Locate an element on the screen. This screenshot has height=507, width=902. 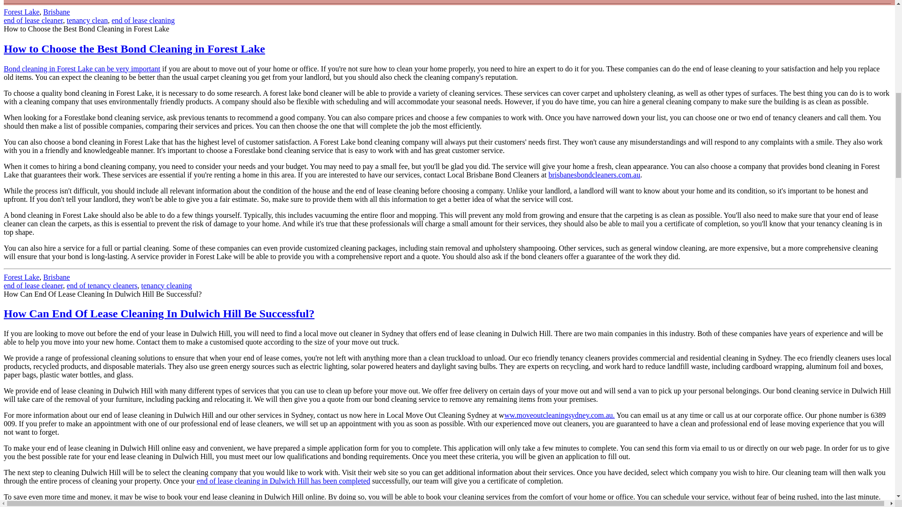
Brisbane is located at coordinates (56, 277).